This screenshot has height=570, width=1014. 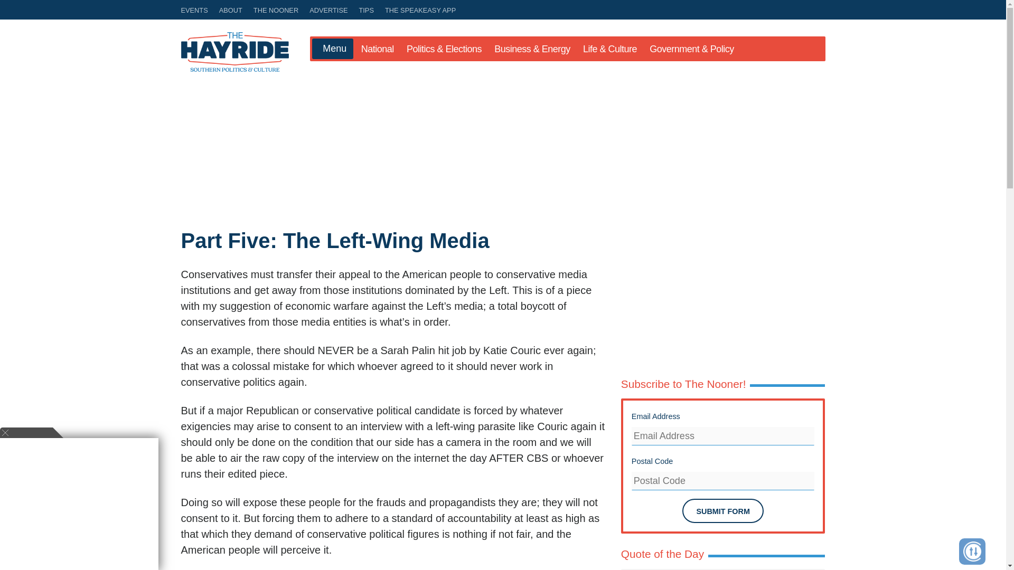 What do you see at coordinates (332, 49) in the screenshot?
I see `Menu` at bounding box center [332, 49].